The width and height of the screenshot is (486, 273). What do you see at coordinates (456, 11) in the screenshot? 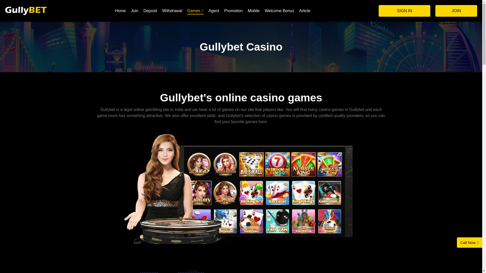
I see `JOIN` at bounding box center [456, 11].